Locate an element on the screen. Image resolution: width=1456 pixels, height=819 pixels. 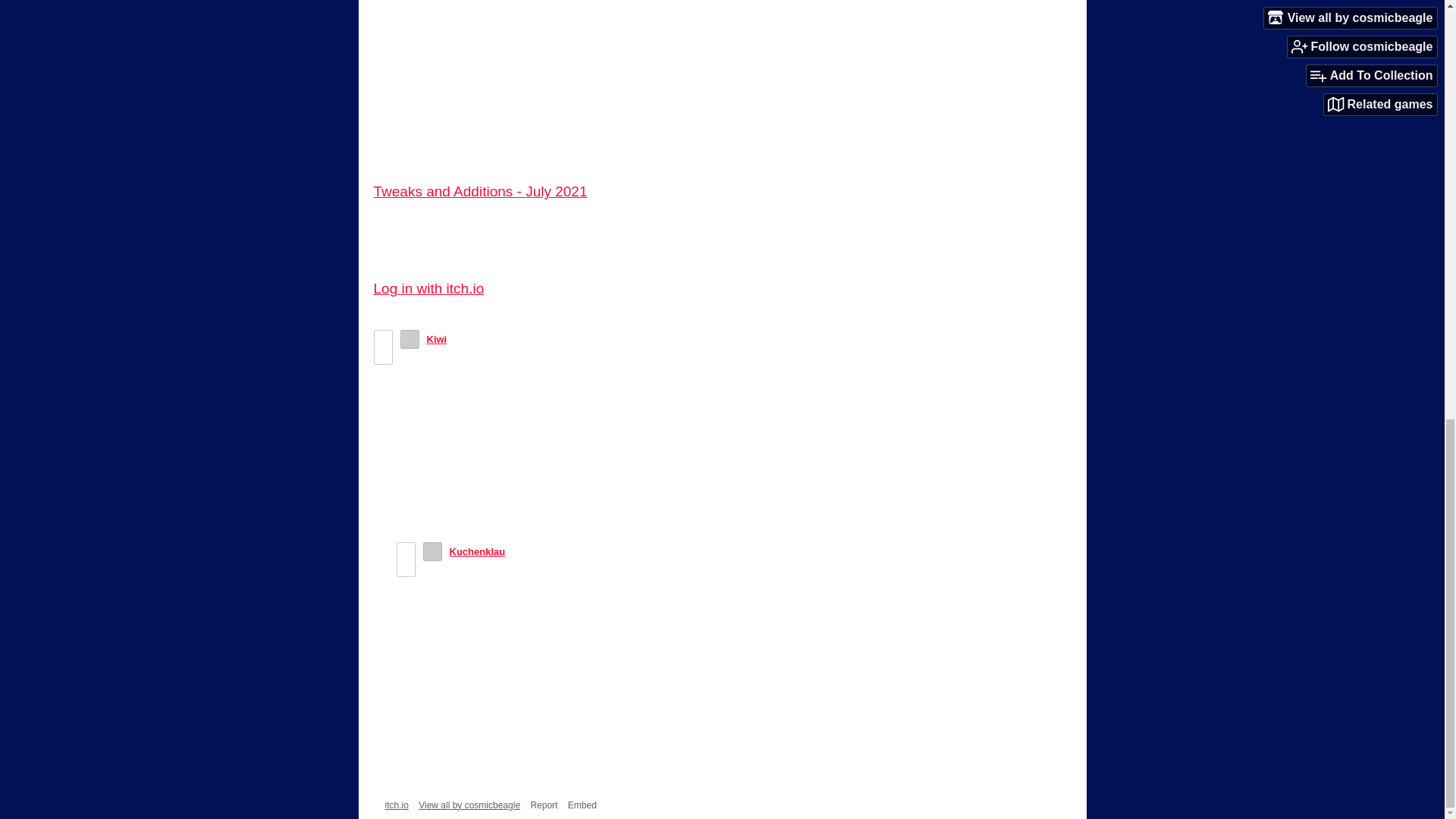
1 year ago is located at coordinates (478, 338).